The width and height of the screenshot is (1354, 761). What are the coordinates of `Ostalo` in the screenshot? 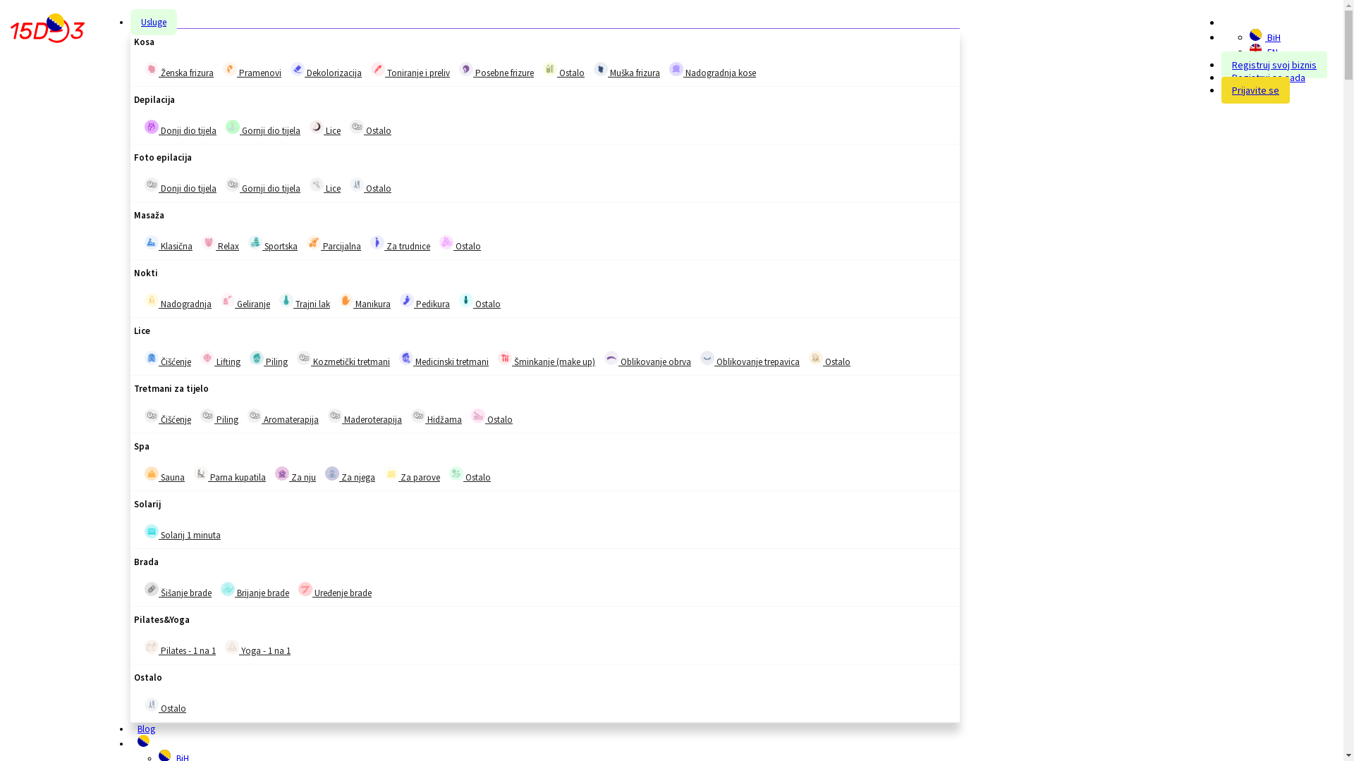 It's located at (492, 417).